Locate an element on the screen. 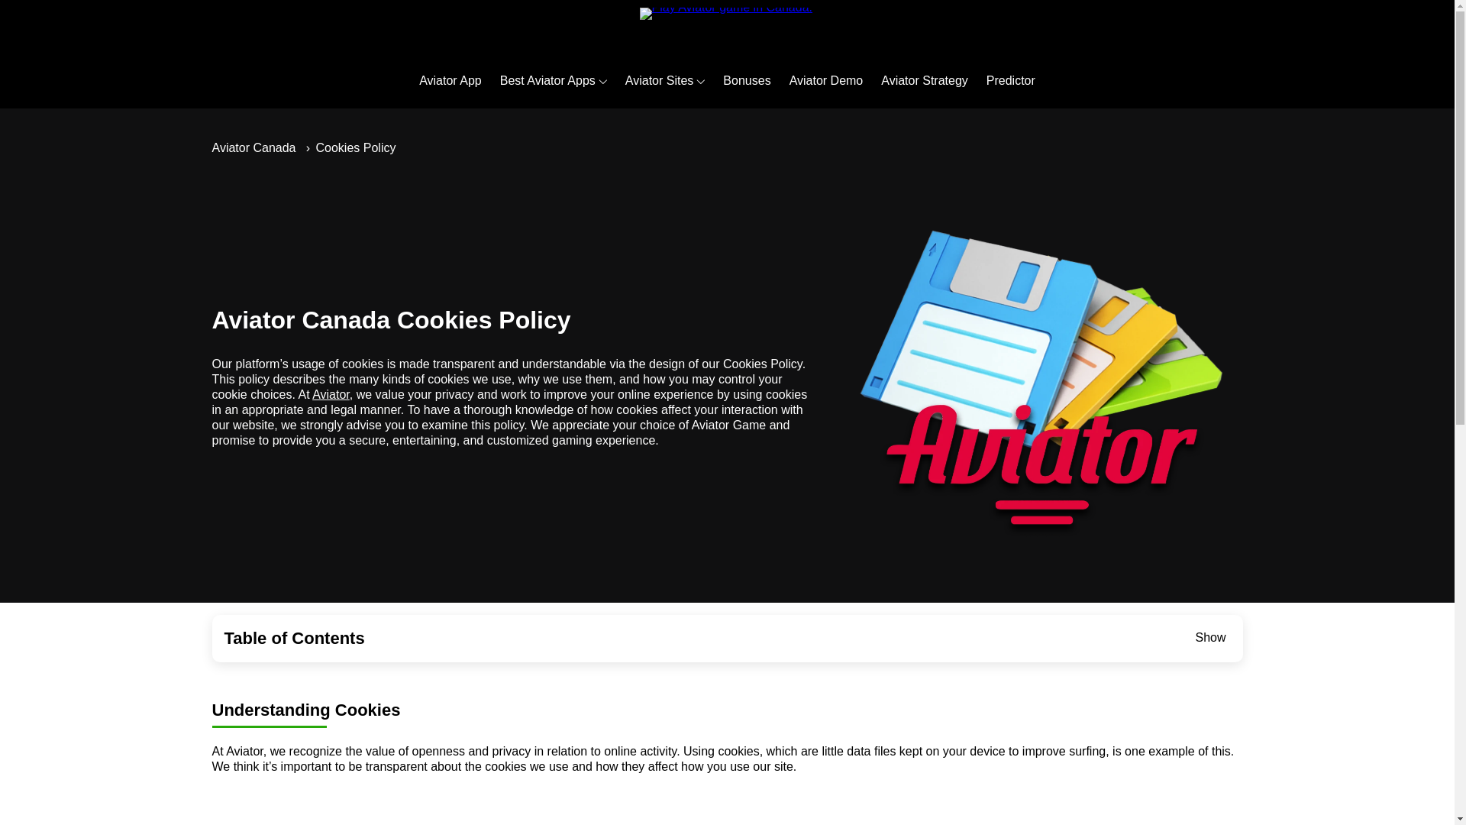 Image resolution: width=1466 pixels, height=825 pixels. Best Aviator Apps is located at coordinates (547, 81).